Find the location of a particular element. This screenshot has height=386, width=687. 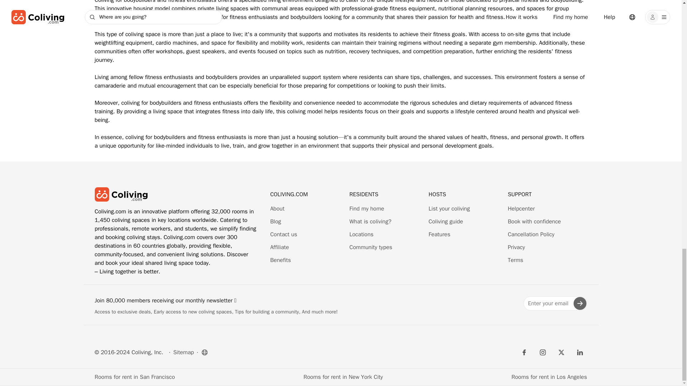

Affiliate is located at coordinates (279, 247).